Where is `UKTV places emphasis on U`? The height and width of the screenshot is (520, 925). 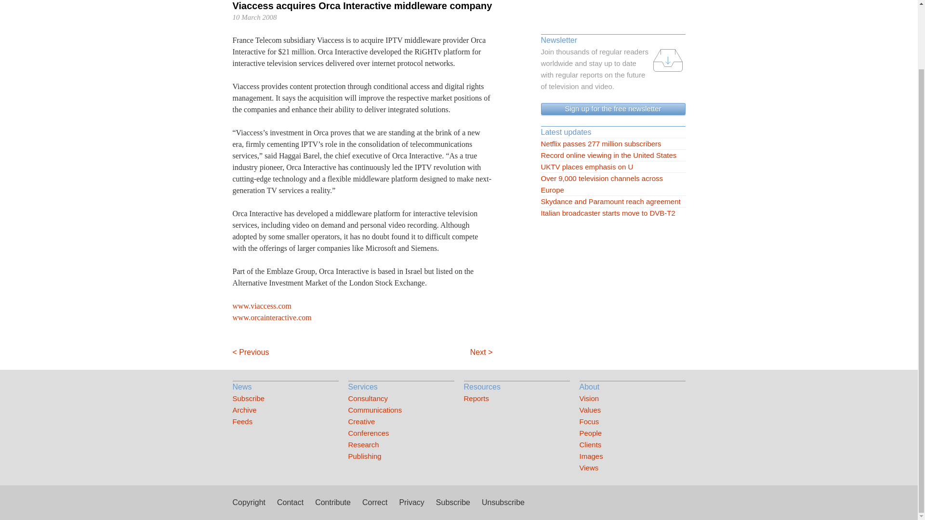
UKTV places emphasis on U is located at coordinates (613, 167).